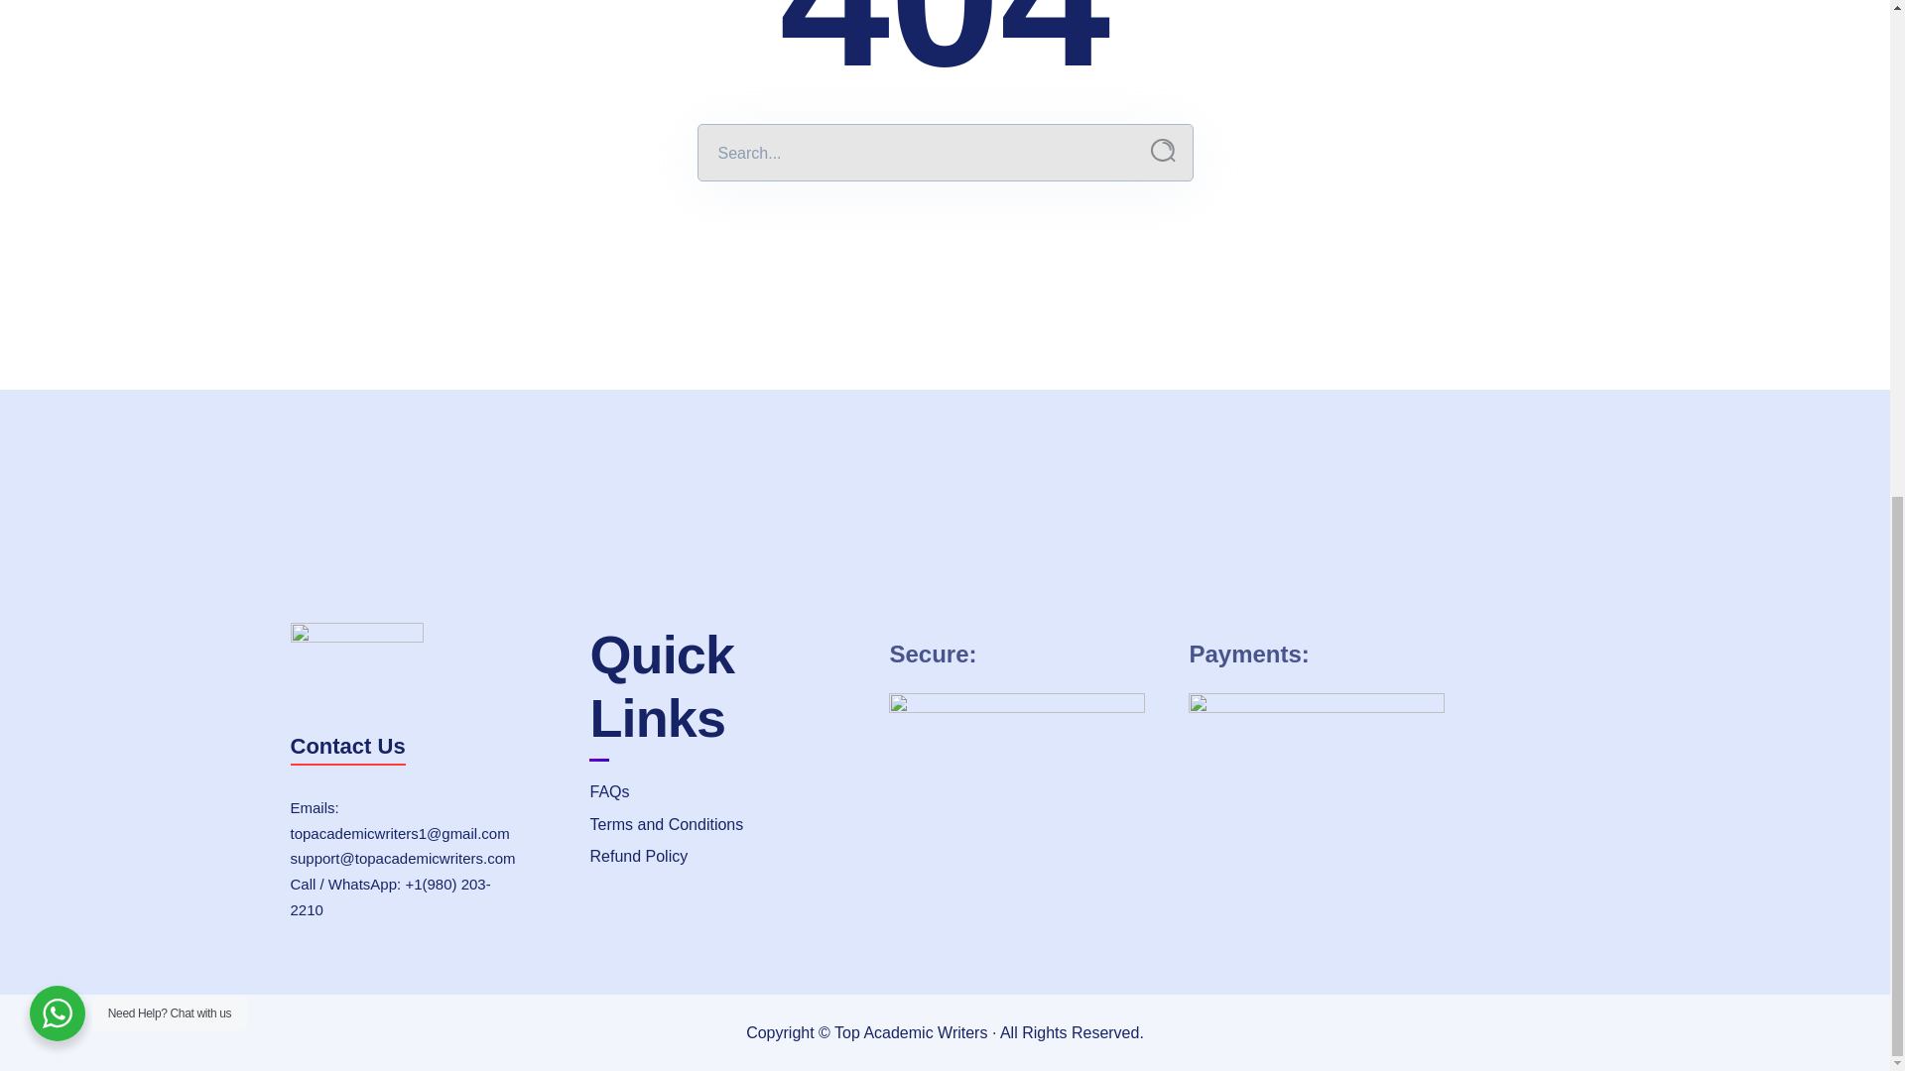 Image resolution: width=1905 pixels, height=1071 pixels. What do you see at coordinates (723, 825) in the screenshot?
I see `Terms and Conditions` at bounding box center [723, 825].